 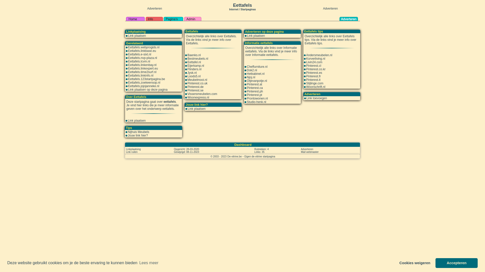 I want to click on Pinterest.ph, so click(x=255, y=91).